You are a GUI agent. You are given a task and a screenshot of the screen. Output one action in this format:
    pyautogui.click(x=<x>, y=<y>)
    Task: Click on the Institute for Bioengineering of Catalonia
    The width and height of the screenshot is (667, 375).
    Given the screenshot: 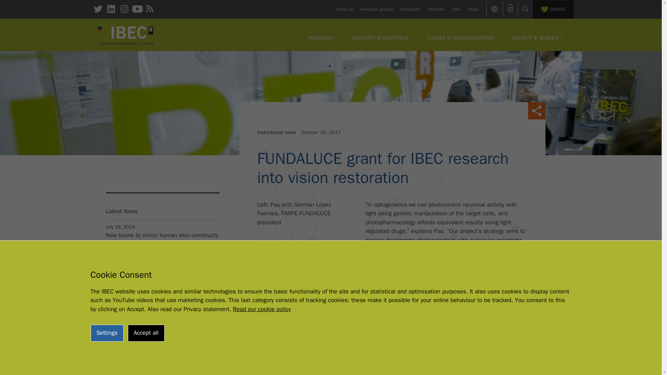 What is the action you would take?
    pyautogui.click(x=125, y=34)
    